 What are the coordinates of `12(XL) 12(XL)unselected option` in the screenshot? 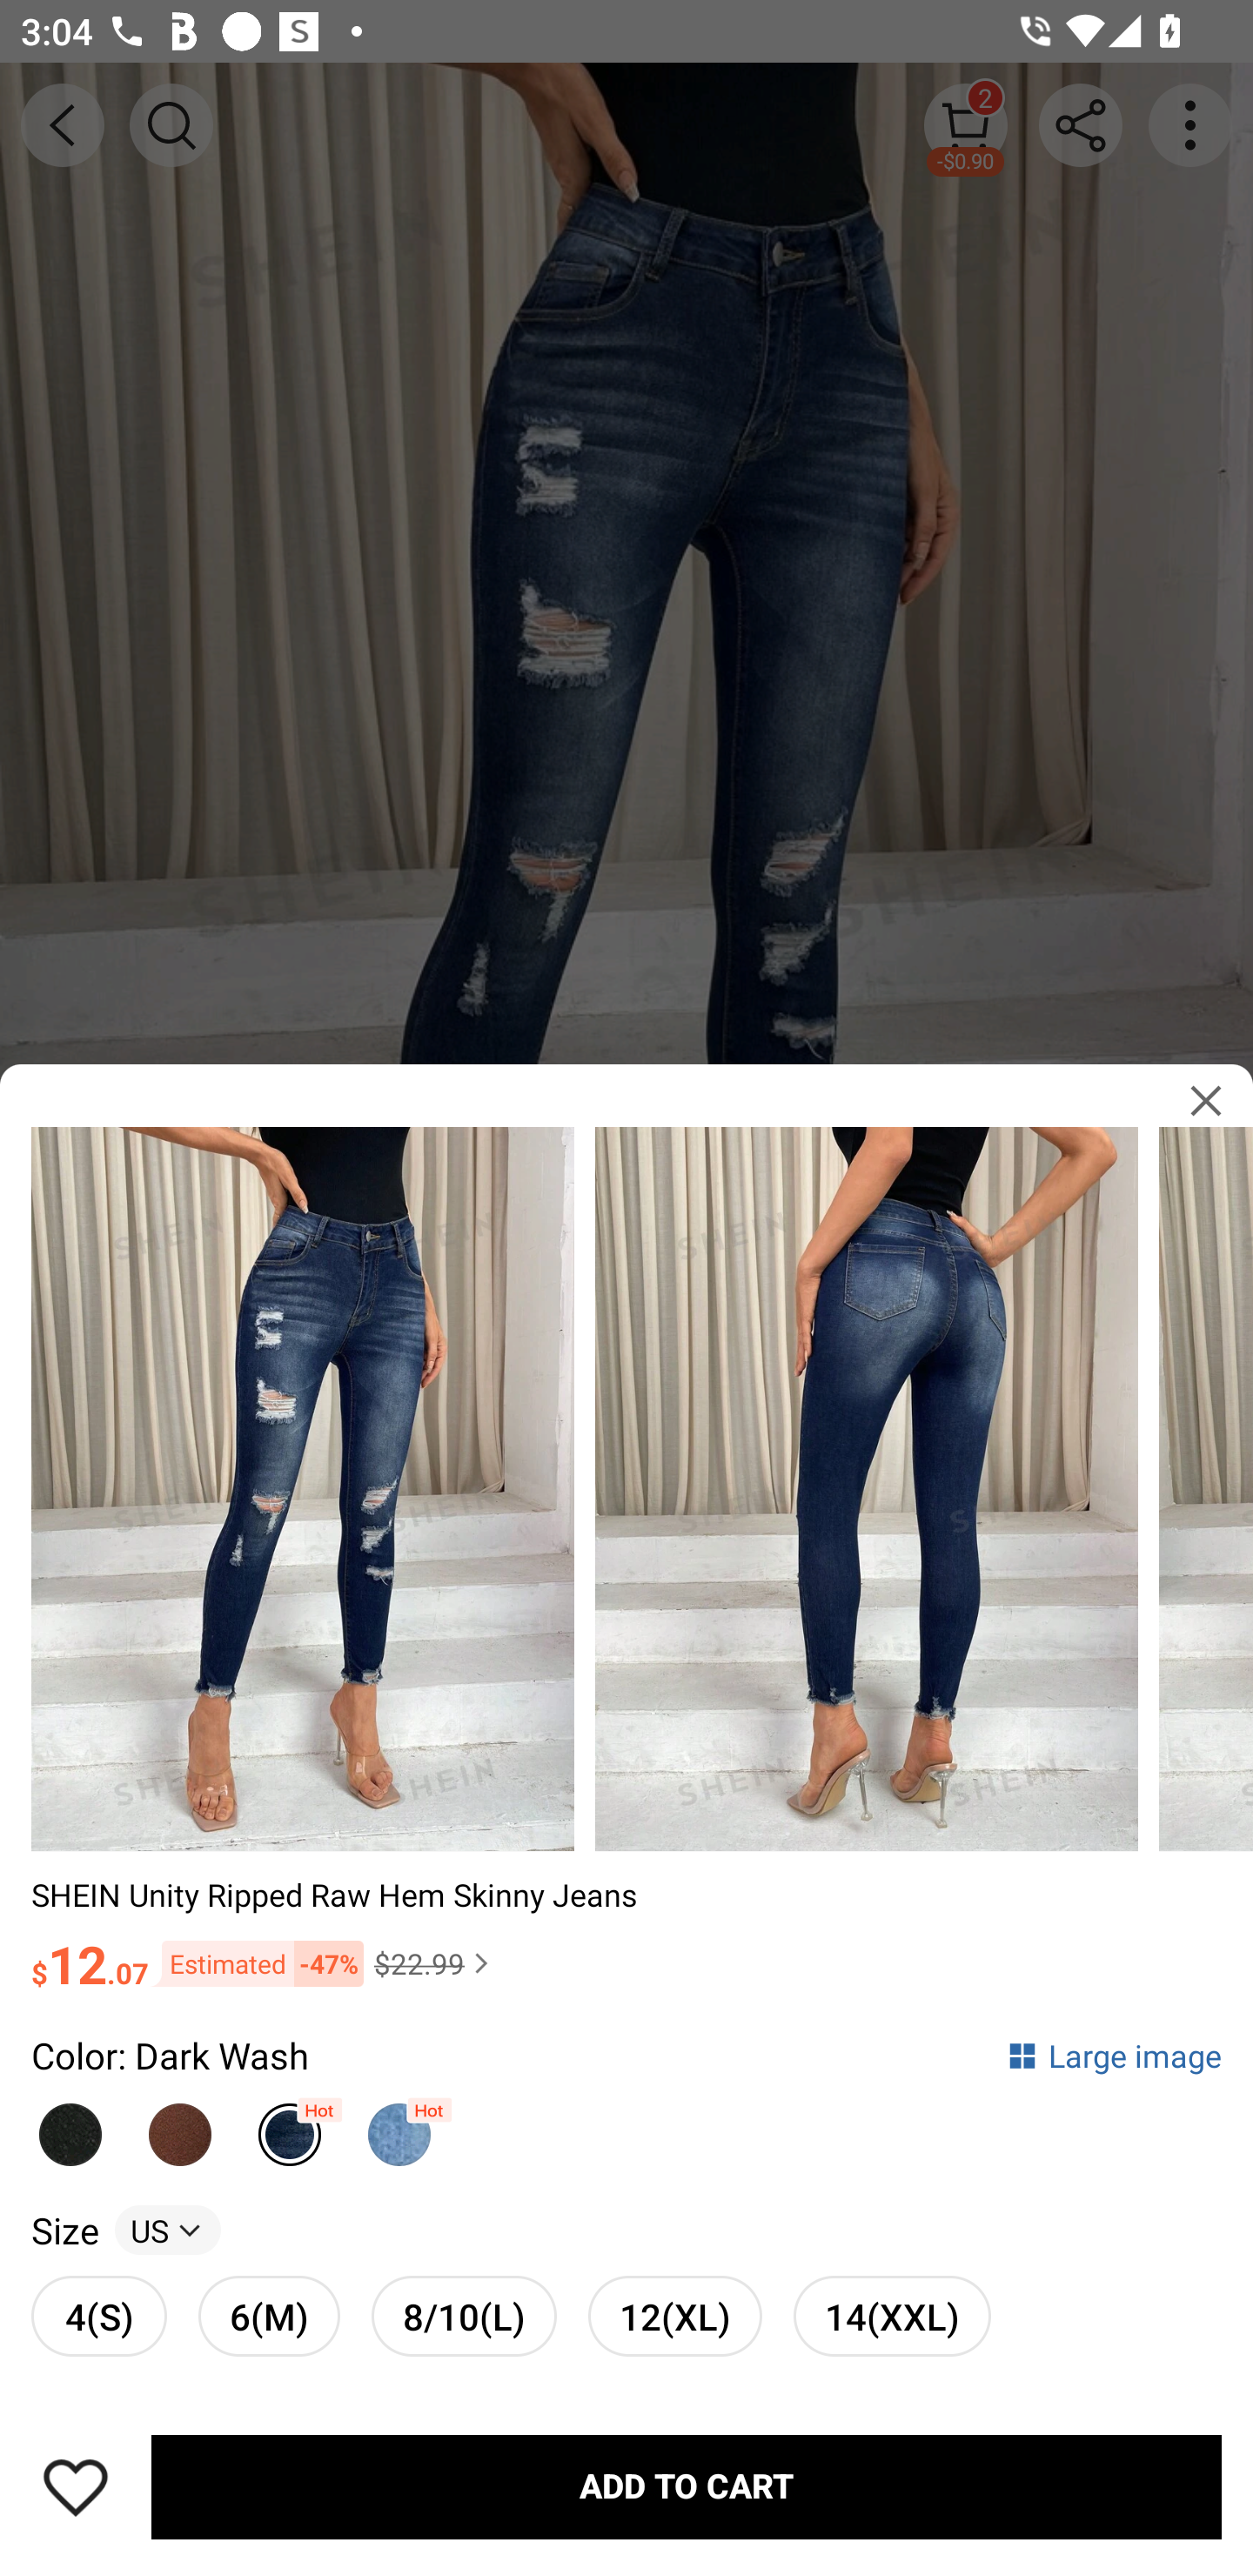 It's located at (674, 2315).